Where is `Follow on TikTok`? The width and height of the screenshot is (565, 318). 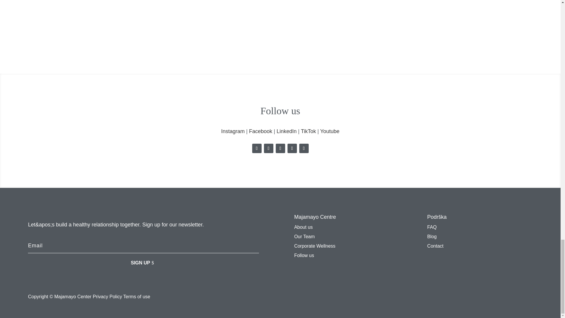 Follow on TikTok is located at coordinates (292, 148).